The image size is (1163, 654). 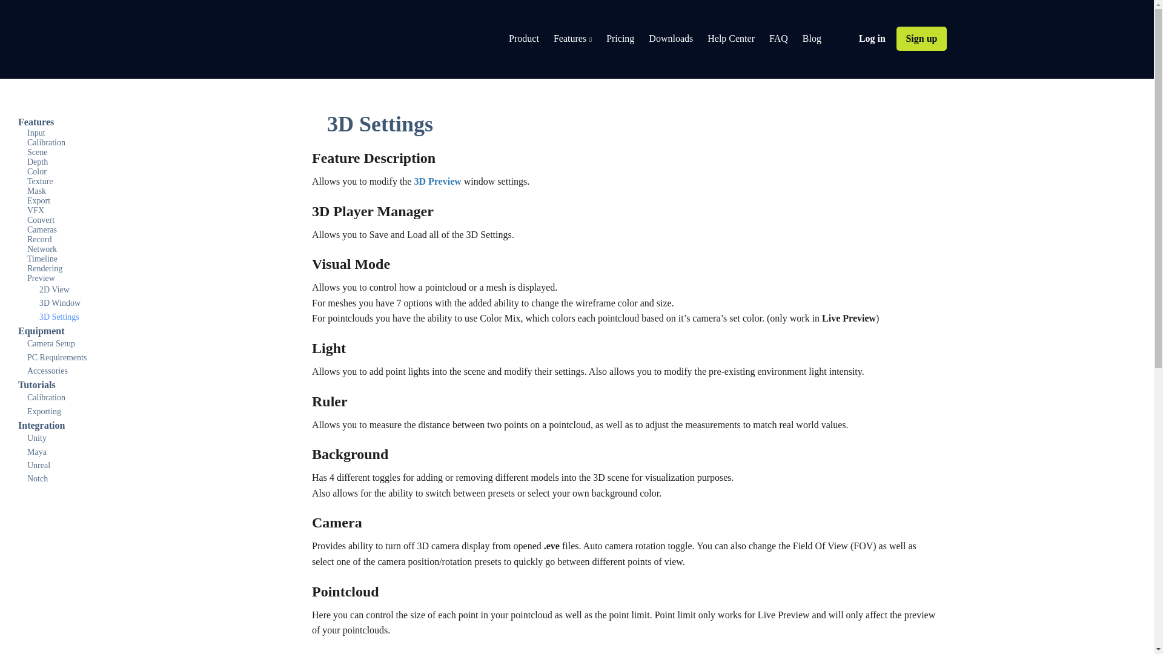 I want to click on Pricing, so click(x=620, y=40).